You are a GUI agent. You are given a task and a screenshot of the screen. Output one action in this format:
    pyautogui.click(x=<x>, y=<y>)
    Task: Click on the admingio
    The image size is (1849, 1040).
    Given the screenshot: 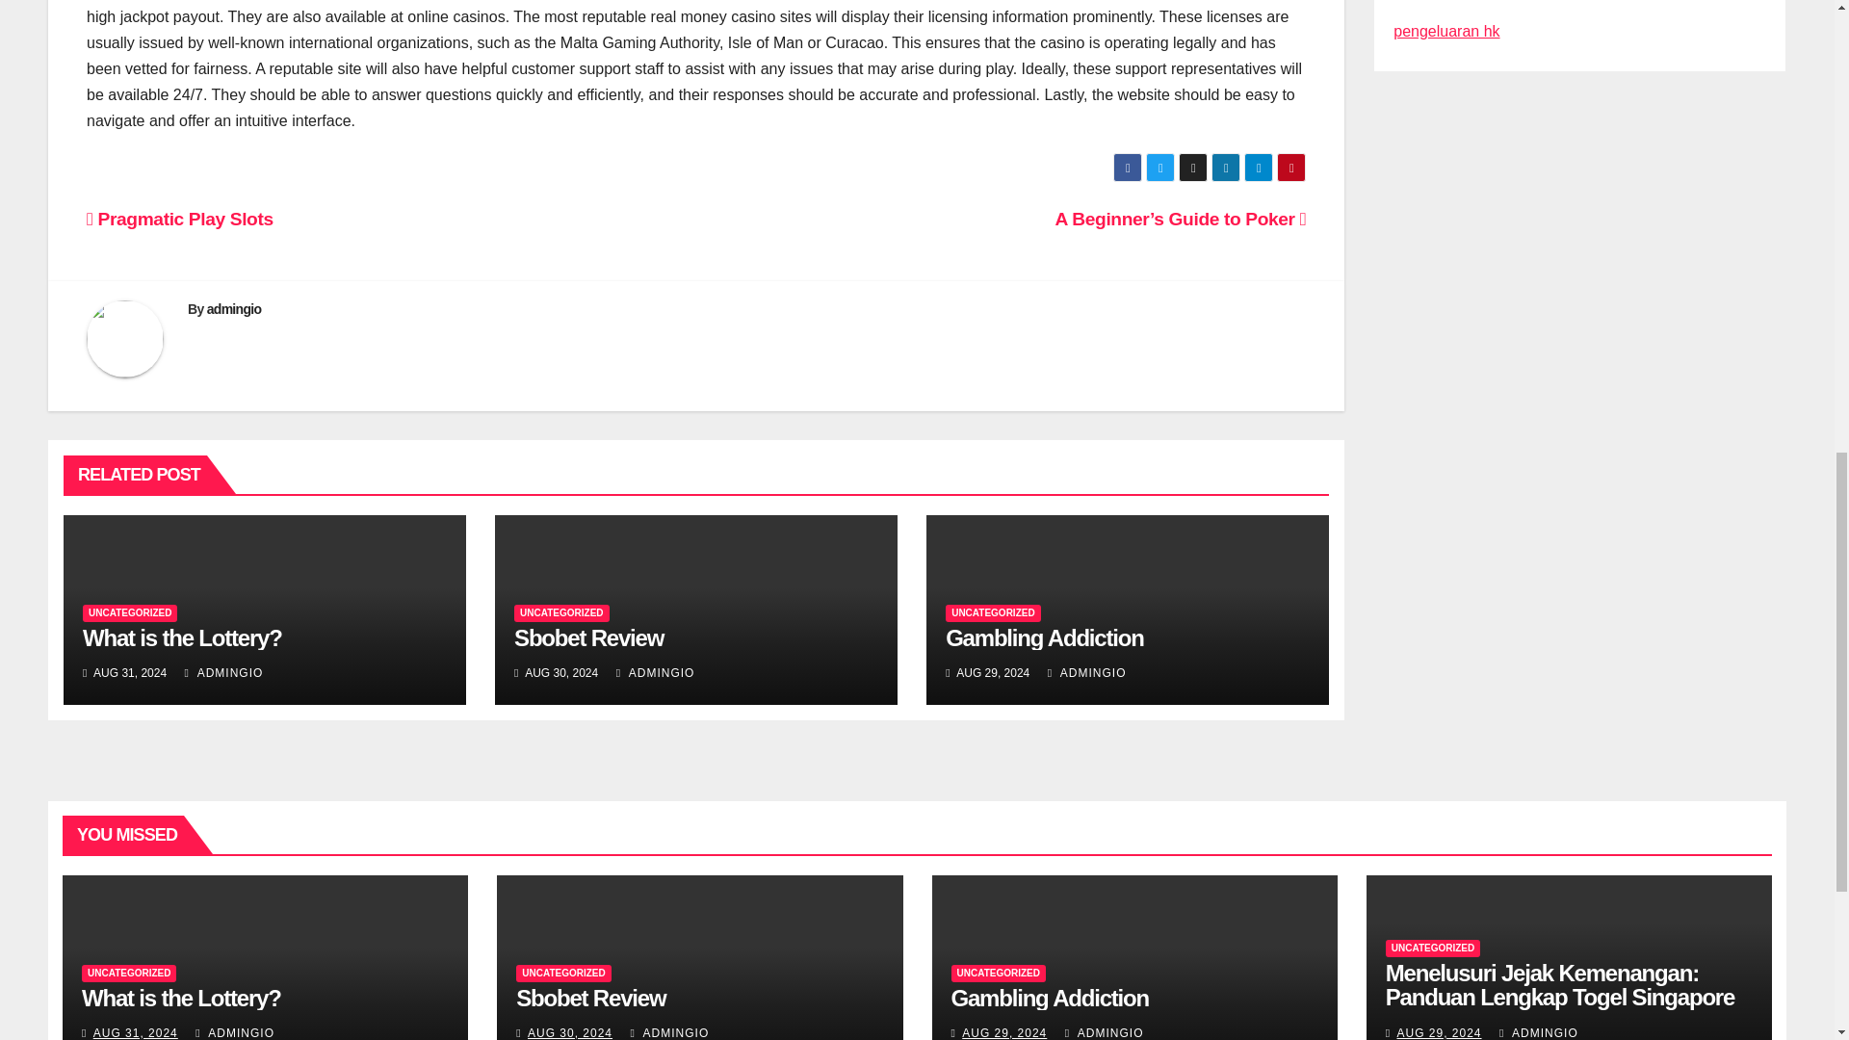 What is the action you would take?
    pyautogui.click(x=235, y=309)
    